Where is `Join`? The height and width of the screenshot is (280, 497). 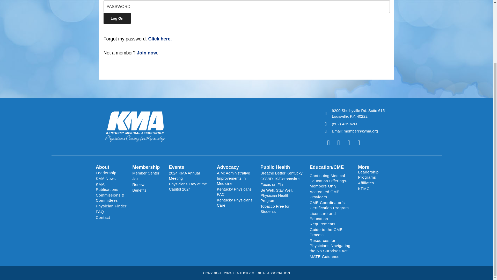
Join is located at coordinates (148, 179).